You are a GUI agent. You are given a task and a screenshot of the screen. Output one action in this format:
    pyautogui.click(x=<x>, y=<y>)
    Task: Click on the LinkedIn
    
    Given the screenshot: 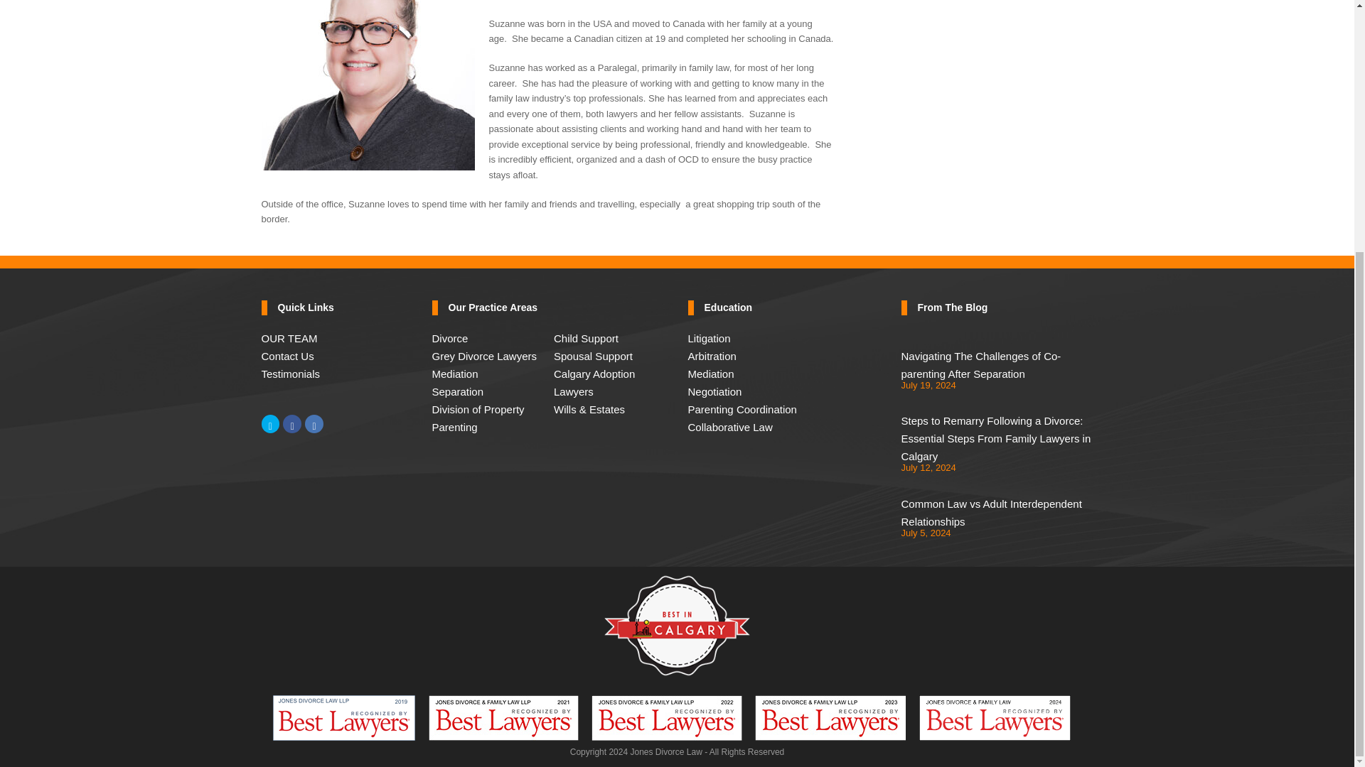 What is the action you would take?
    pyautogui.click(x=314, y=424)
    